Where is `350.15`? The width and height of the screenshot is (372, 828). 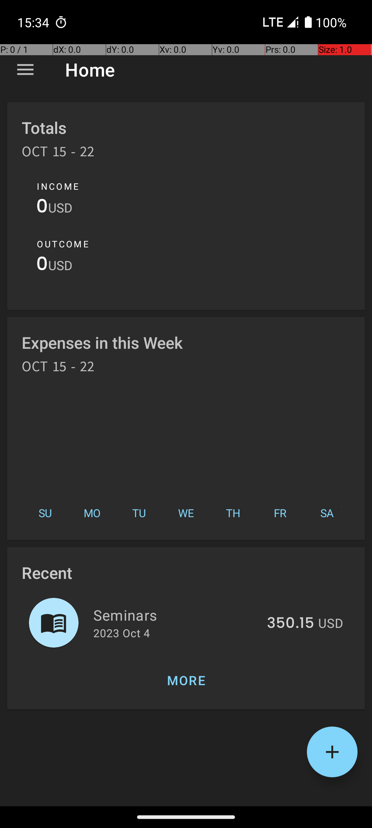
350.15 is located at coordinates (291, 623).